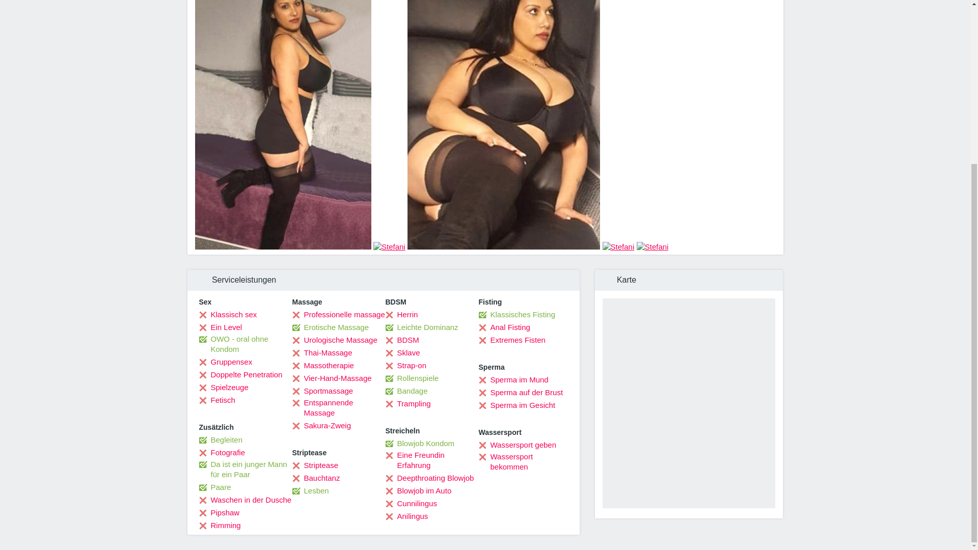  Describe the element at coordinates (220, 440) in the screenshot. I see `Begleiten` at that location.